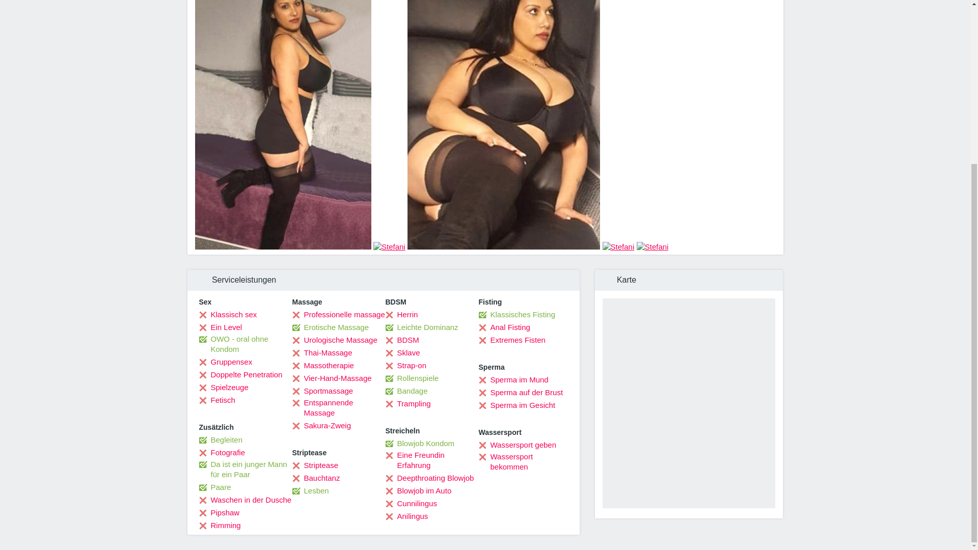  Describe the element at coordinates (220, 440) in the screenshot. I see `Begleiten` at that location.